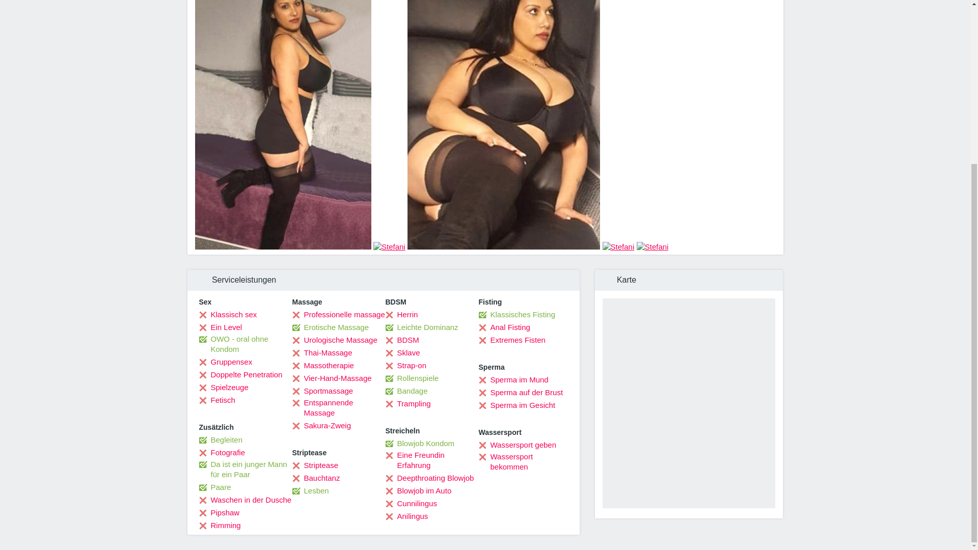  Describe the element at coordinates (220, 440) in the screenshot. I see `Begleiten` at that location.